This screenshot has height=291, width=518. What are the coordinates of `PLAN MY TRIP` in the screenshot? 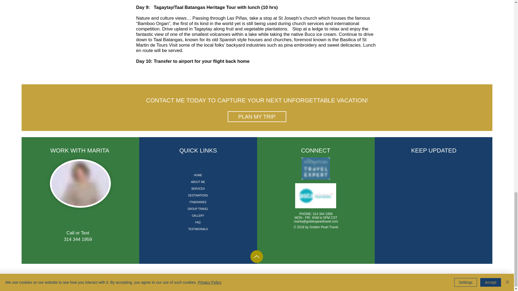 It's located at (257, 116).